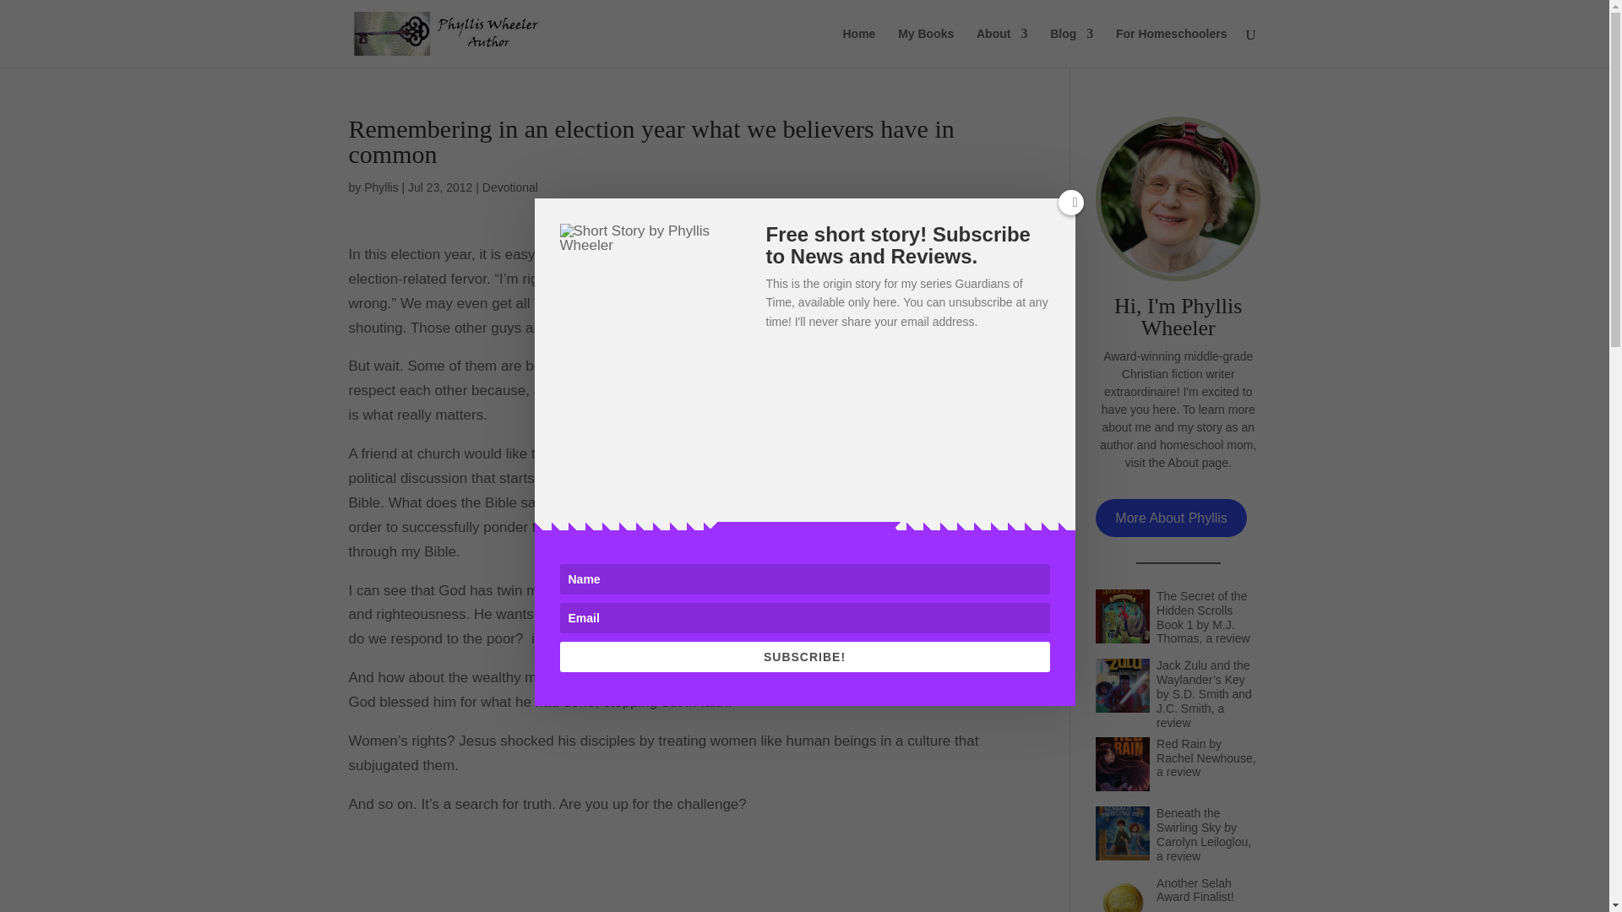  Describe the element at coordinates (1171, 47) in the screenshot. I see `For Homeschoolers` at that location.